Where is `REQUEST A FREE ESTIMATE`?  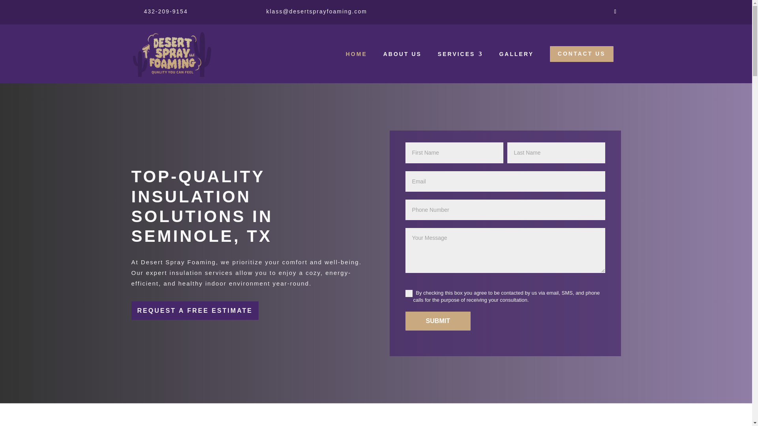 REQUEST A FREE ESTIMATE is located at coordinates (195, 310).